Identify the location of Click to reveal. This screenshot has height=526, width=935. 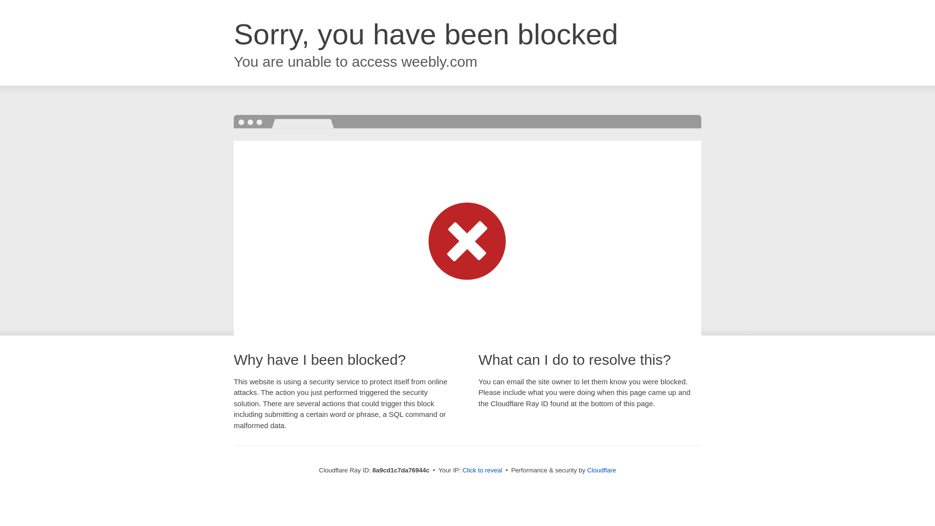
(483, 470).